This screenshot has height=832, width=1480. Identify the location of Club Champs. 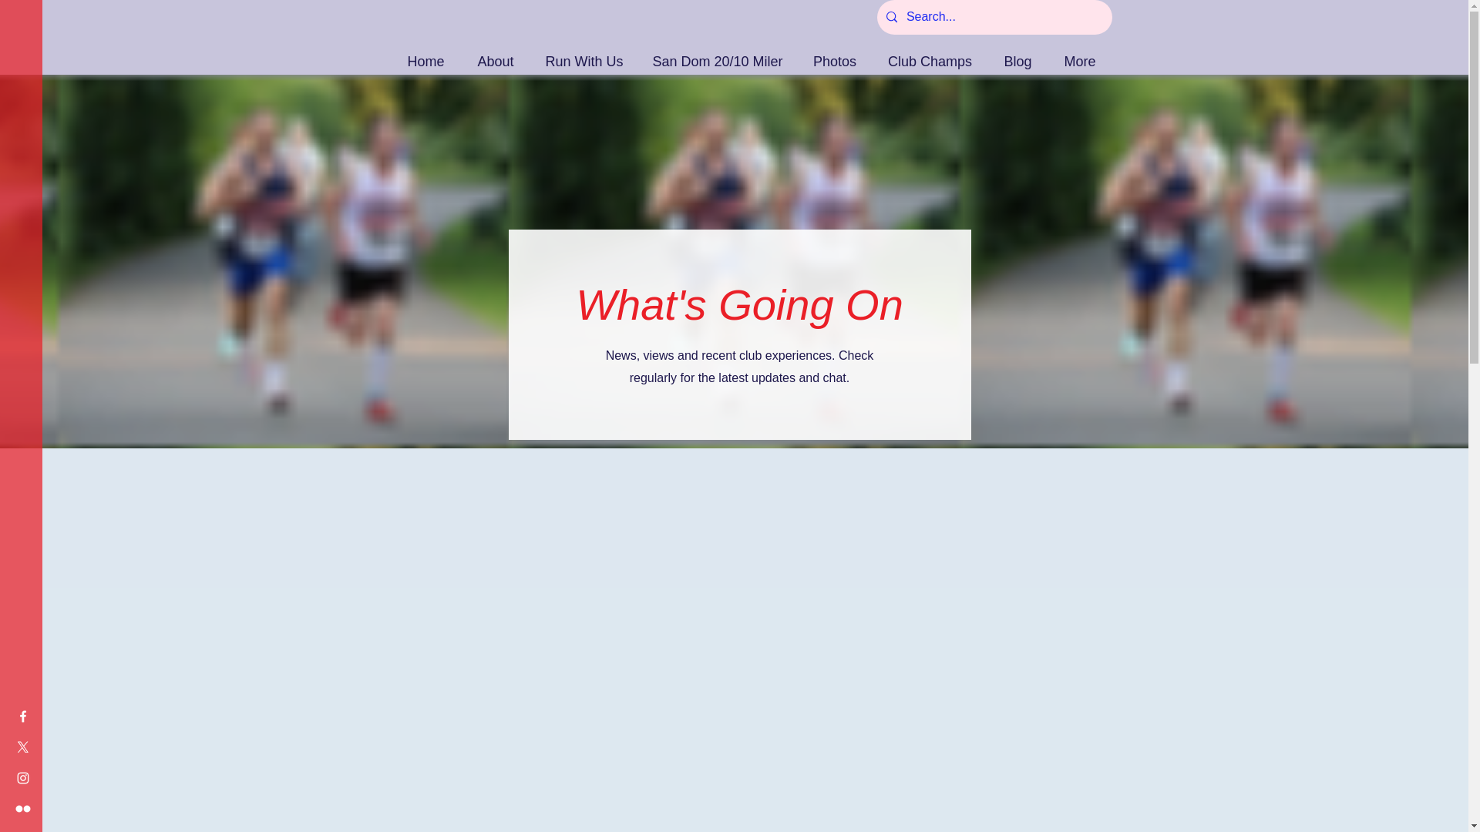
(930, 55).